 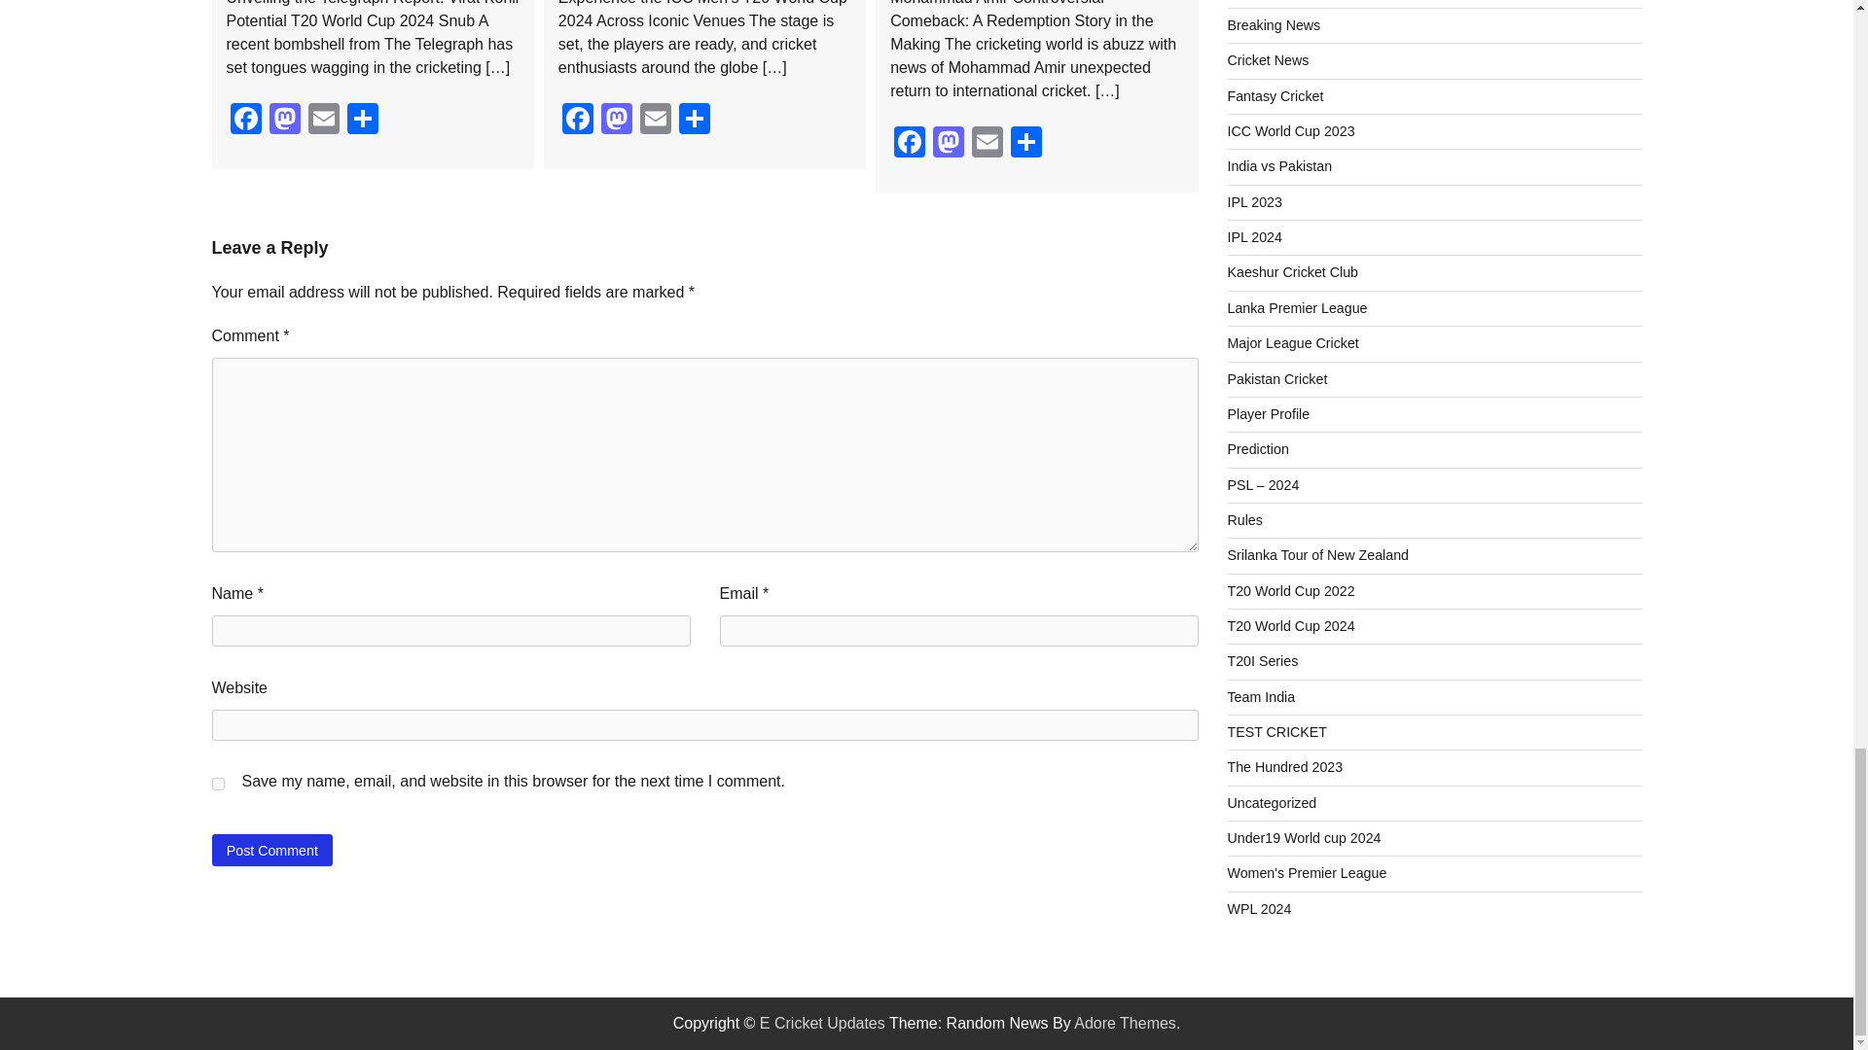 What do you see at coordinates (245, 121) in the screenshot?
I see `Facebook` at bounding box center [245, 121].